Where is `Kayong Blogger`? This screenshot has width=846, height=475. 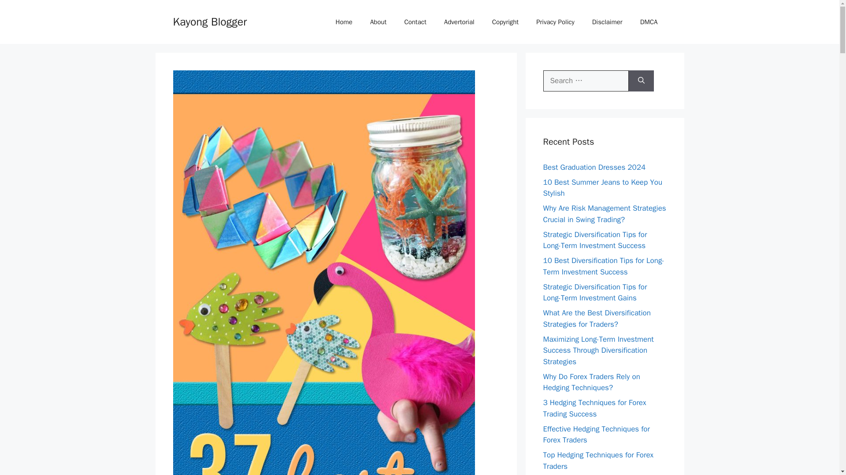
Kayong Blogger is located at coordinates (210, 21).